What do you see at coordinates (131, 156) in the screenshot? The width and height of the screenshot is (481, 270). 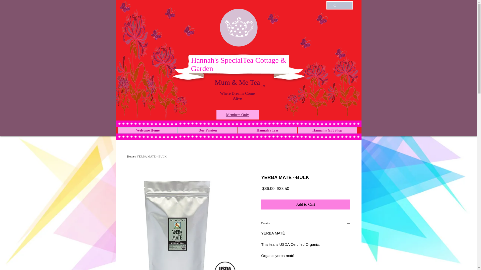 I see `Home` at bounding box center [131, 156].